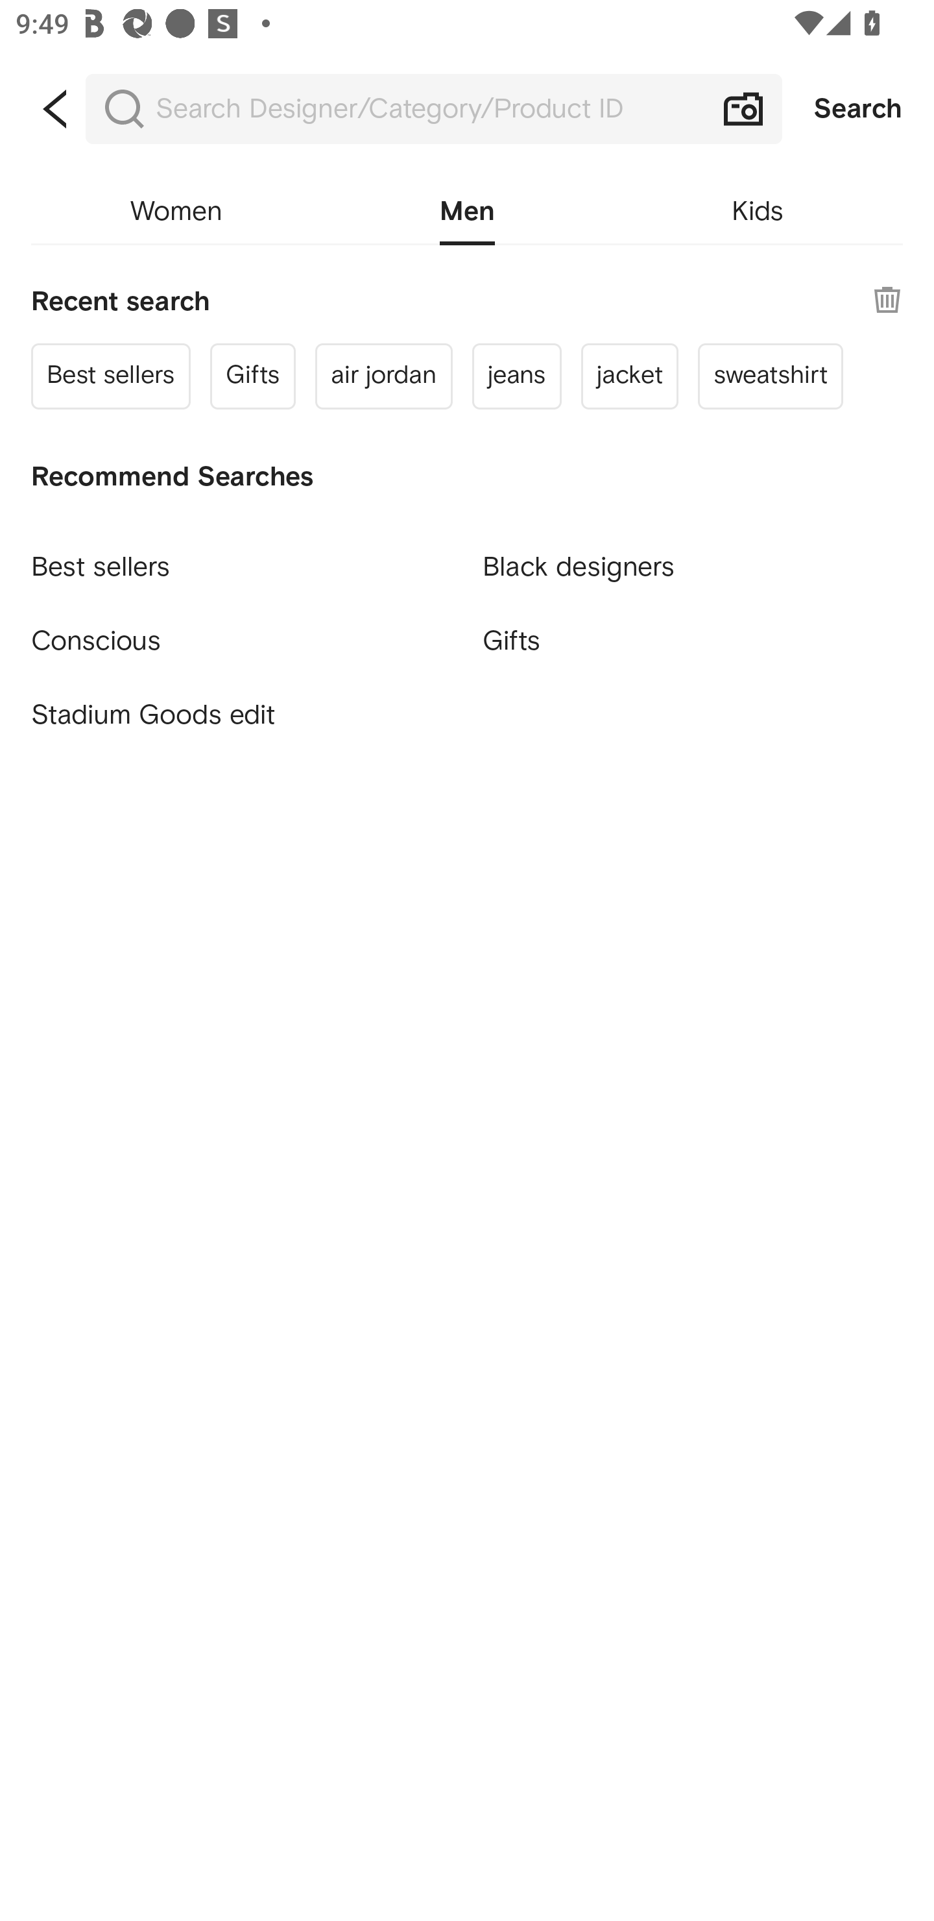 The height and width of the screenshot is (1921, 934). What do you see at coordinates (241, 715) in the screenshot?
I see `Stadium Goods edit` at bounding box center [241, 715].